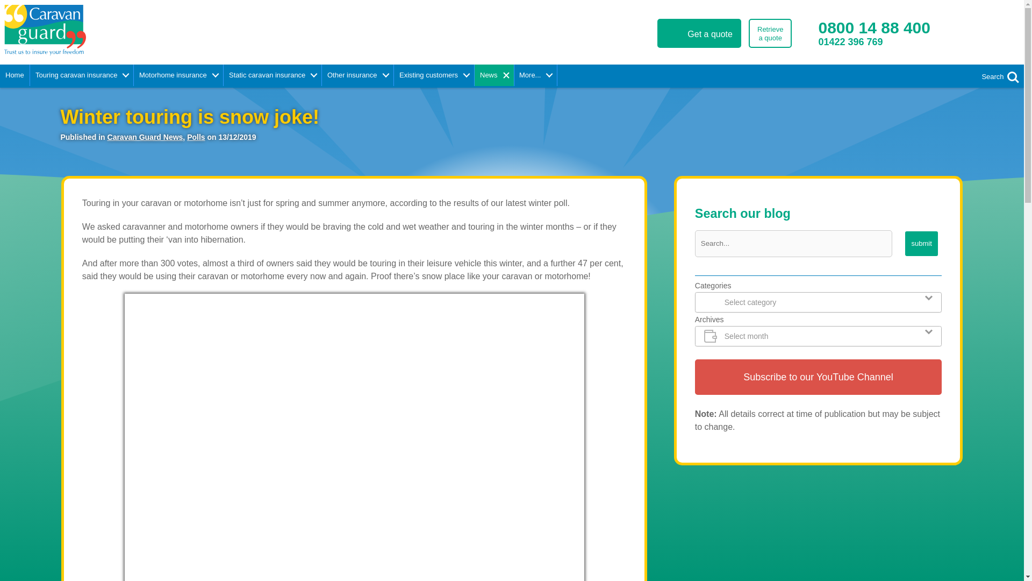 The width and height of the screenshot is (1032, 581). I want to click on Touring caravan insurance, so click(770, 33).